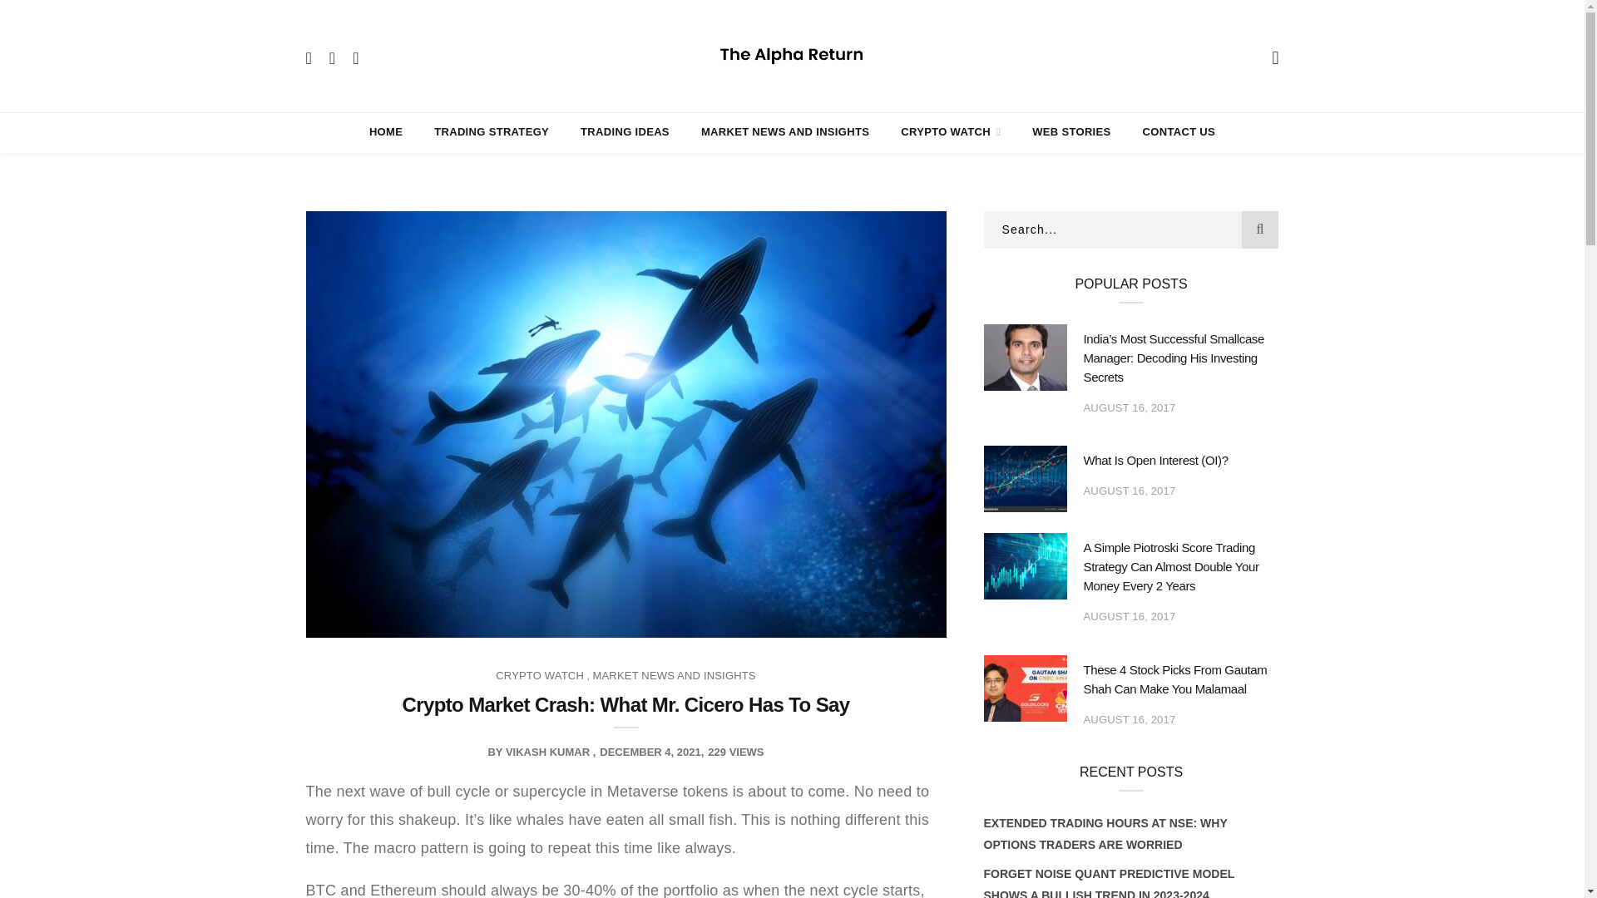  What do you see at coordinates (784, 131) in the screenshot?
I see `Market News And Insights` at bounding box center [784, 131].